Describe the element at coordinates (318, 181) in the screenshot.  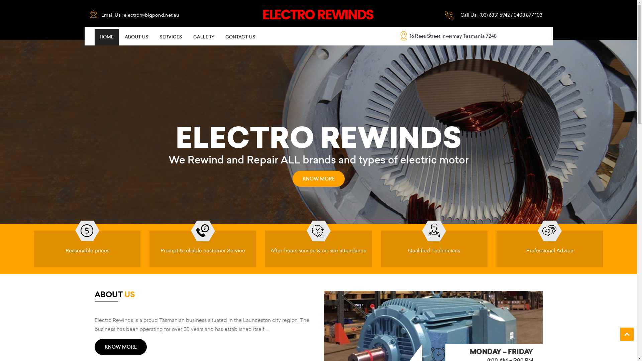
I see `KNOW MORE` at that location.